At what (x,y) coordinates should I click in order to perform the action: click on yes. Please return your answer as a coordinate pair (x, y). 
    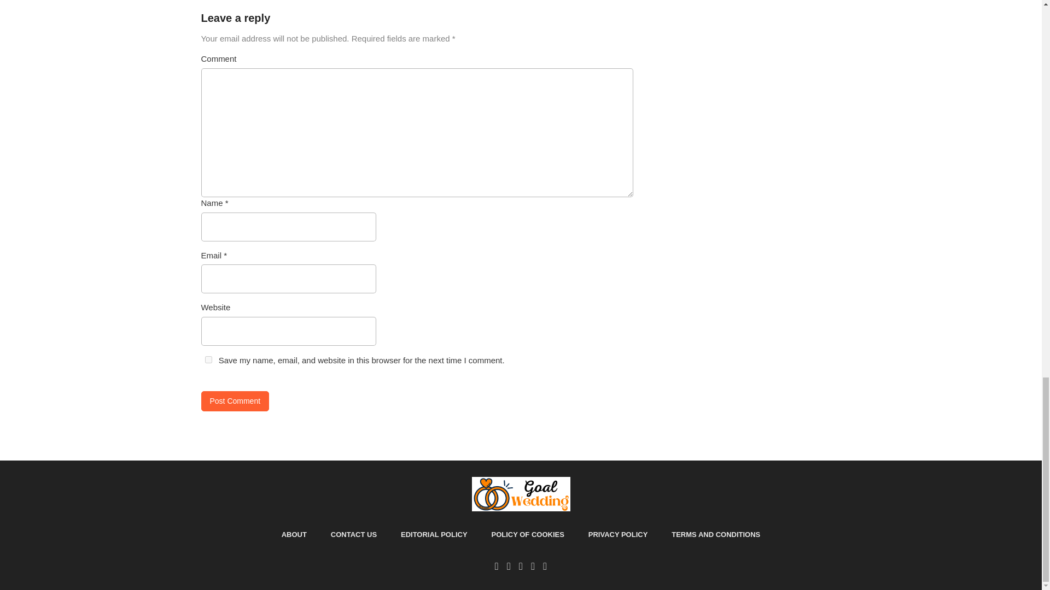
    Looking at the image, I should click on (208, 359).